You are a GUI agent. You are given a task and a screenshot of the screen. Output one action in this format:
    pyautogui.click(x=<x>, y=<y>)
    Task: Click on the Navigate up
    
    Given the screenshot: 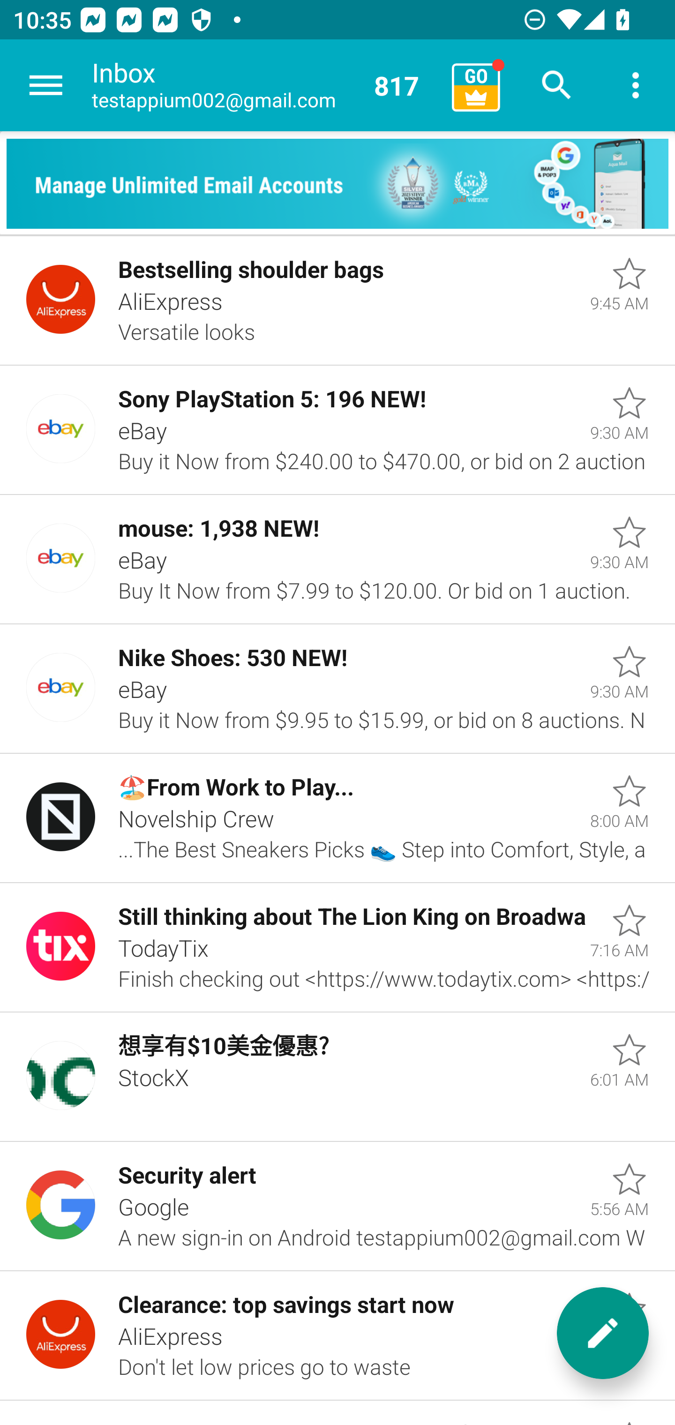 What is the action you would take?
    pyautogui.click(x=46, y=85)
    